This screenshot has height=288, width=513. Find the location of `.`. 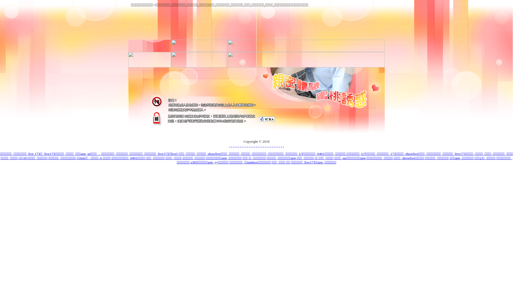

. is located at coordinates (258, 146).